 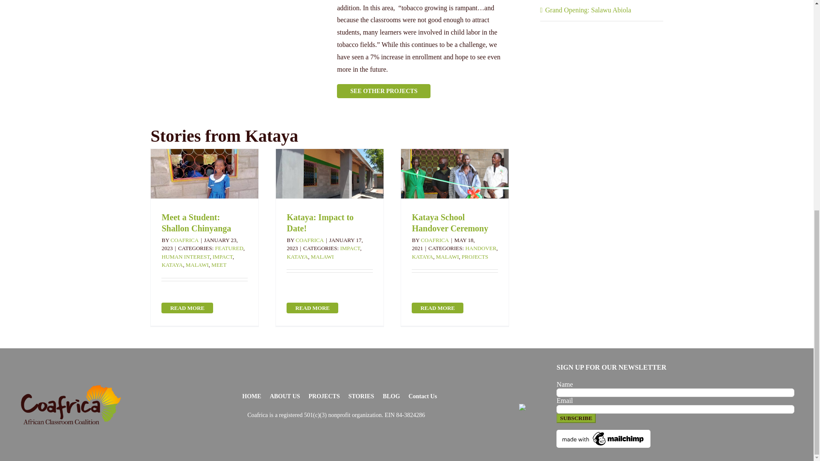 I want to click on Posts by Coafrica, so click(x=309, y=240).